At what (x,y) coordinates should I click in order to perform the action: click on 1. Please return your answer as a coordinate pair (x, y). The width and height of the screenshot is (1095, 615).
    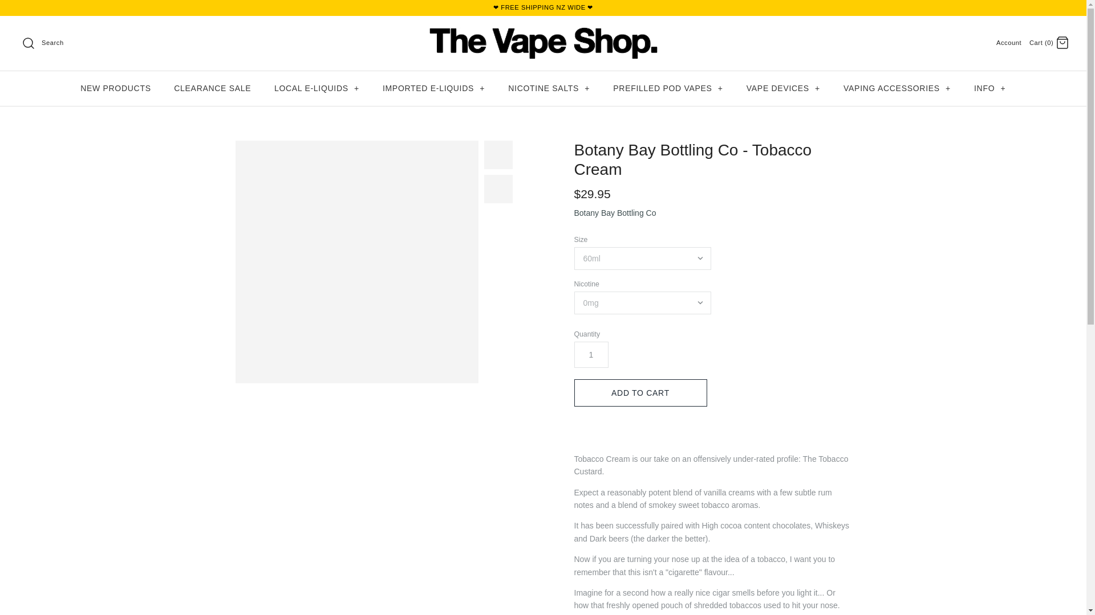
    Looking at the image, I should click on (591, 354).